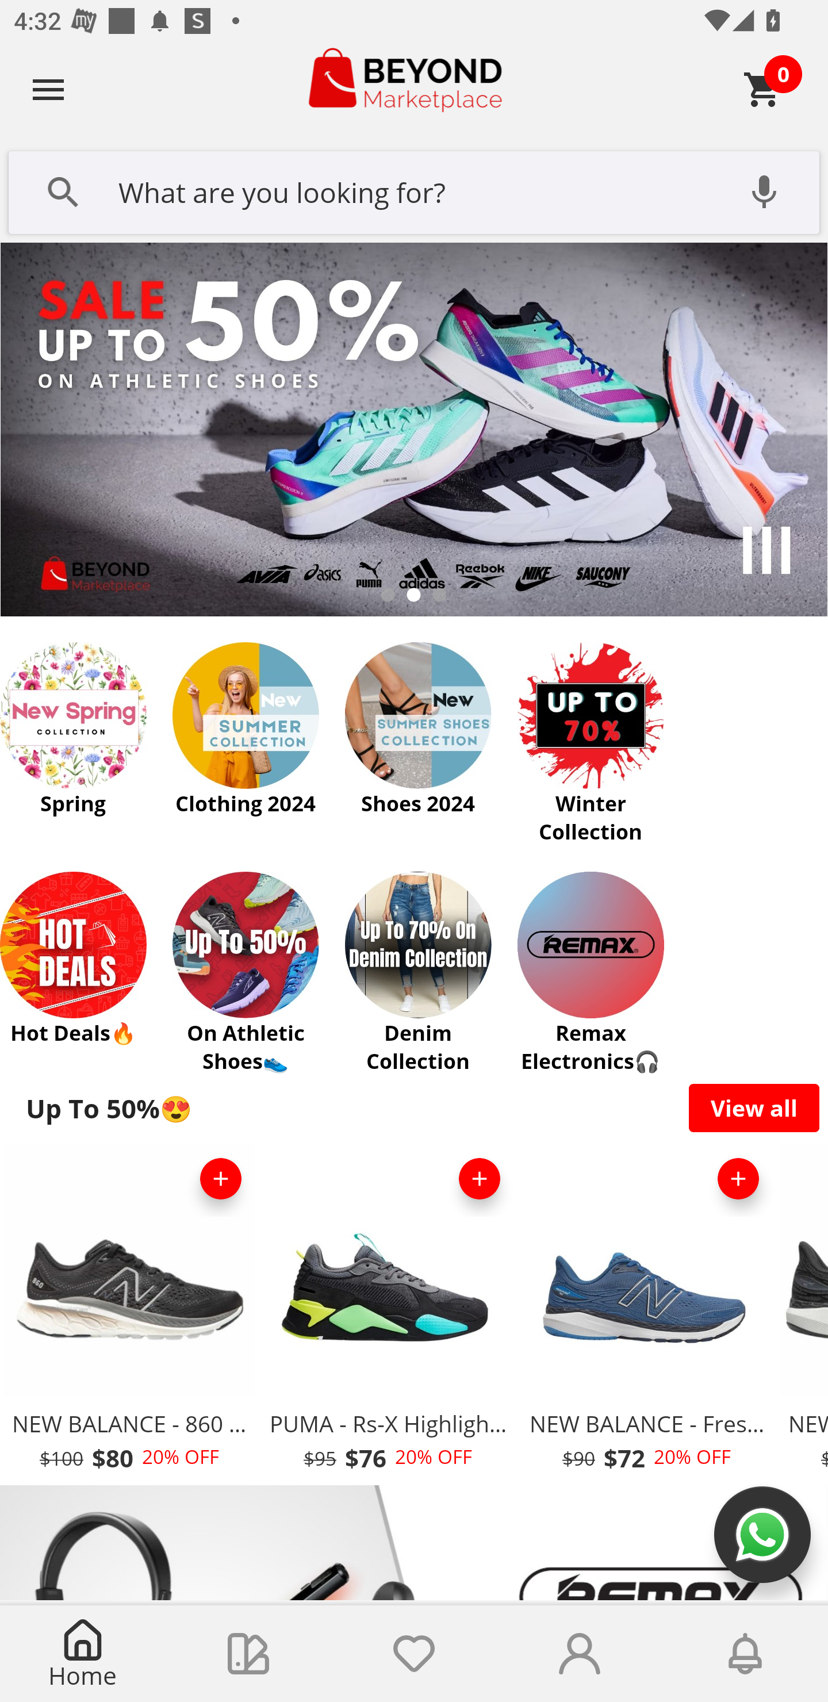 Image resolution: width=828 pixels, height=1702 pixels. What do you see at coordinates (414, 1654) in the screenshot?
I see `Wishlist` at bounding box center [414, 1654].